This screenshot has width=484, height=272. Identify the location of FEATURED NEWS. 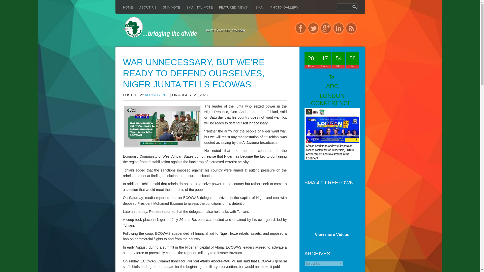
(236, 12).